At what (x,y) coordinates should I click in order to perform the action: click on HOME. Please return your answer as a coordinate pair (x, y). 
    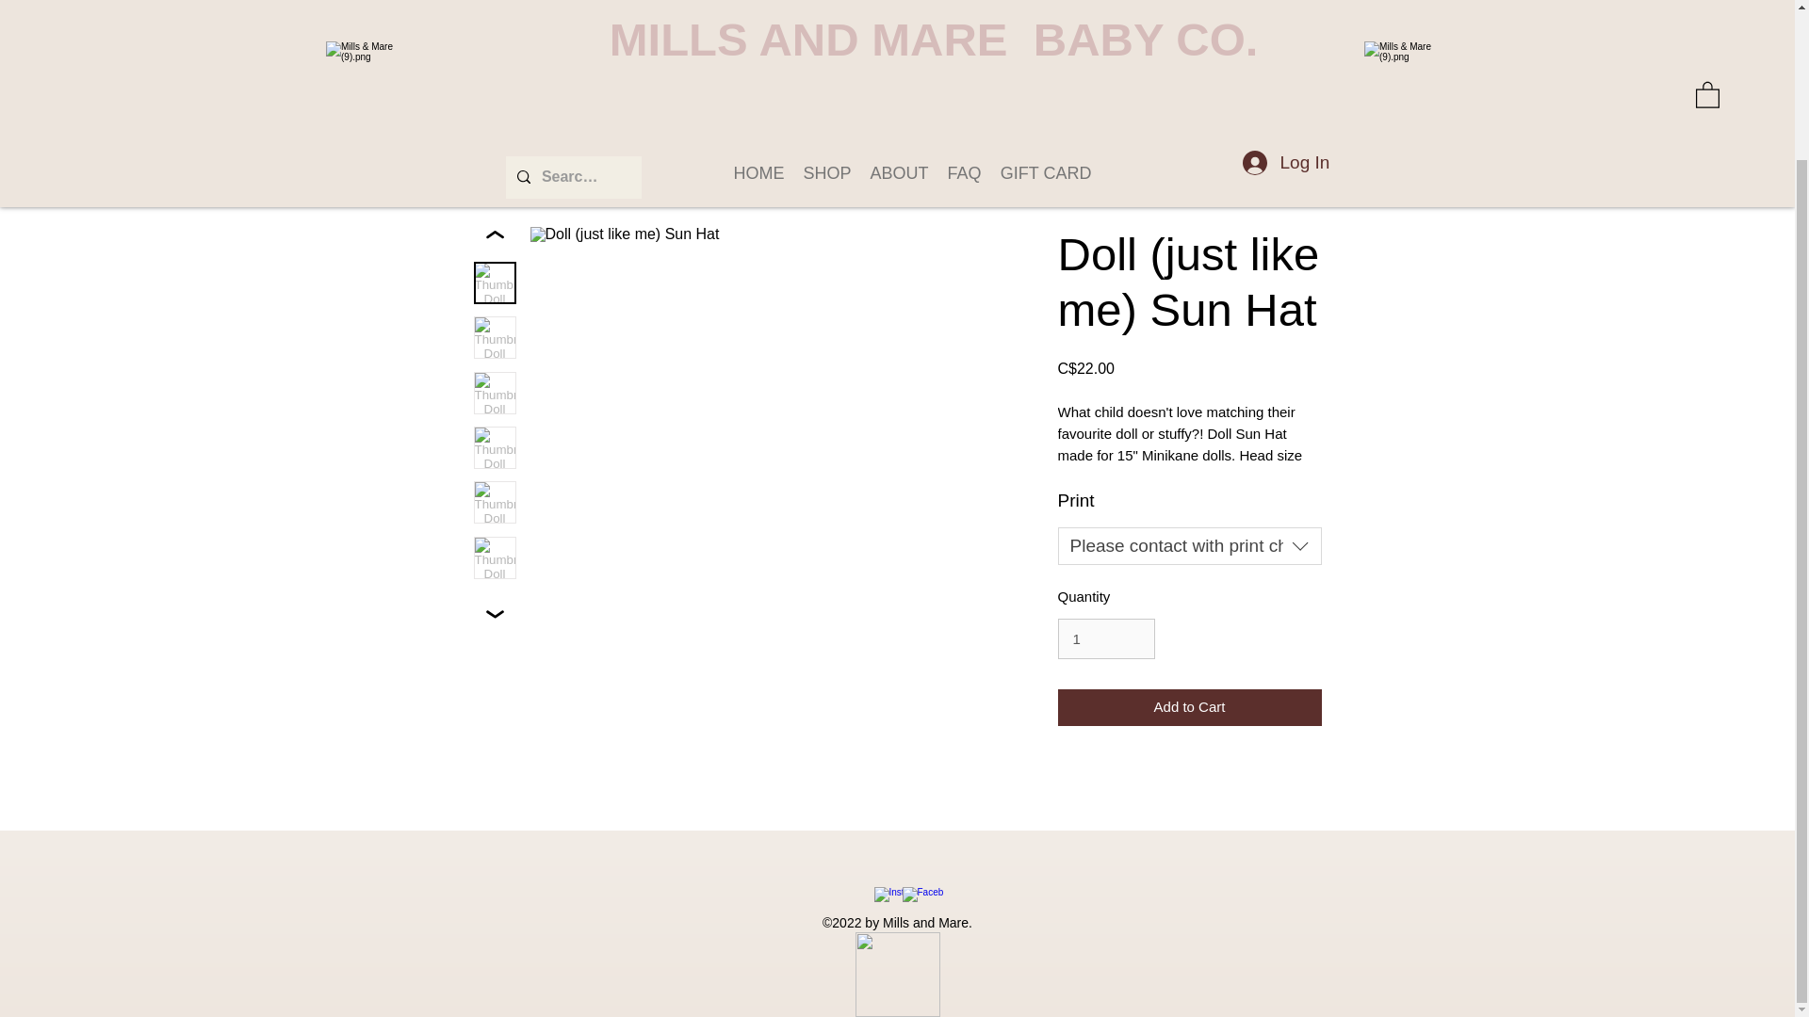
    Looking at the image, I should click on (758, 11).